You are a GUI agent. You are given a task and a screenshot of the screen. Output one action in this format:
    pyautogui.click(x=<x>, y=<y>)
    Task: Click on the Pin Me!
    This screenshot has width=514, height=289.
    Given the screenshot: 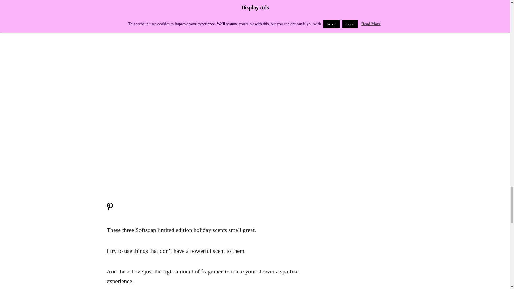 What is the action you would take?
    pyautogui.click(x=109, y=209)
    